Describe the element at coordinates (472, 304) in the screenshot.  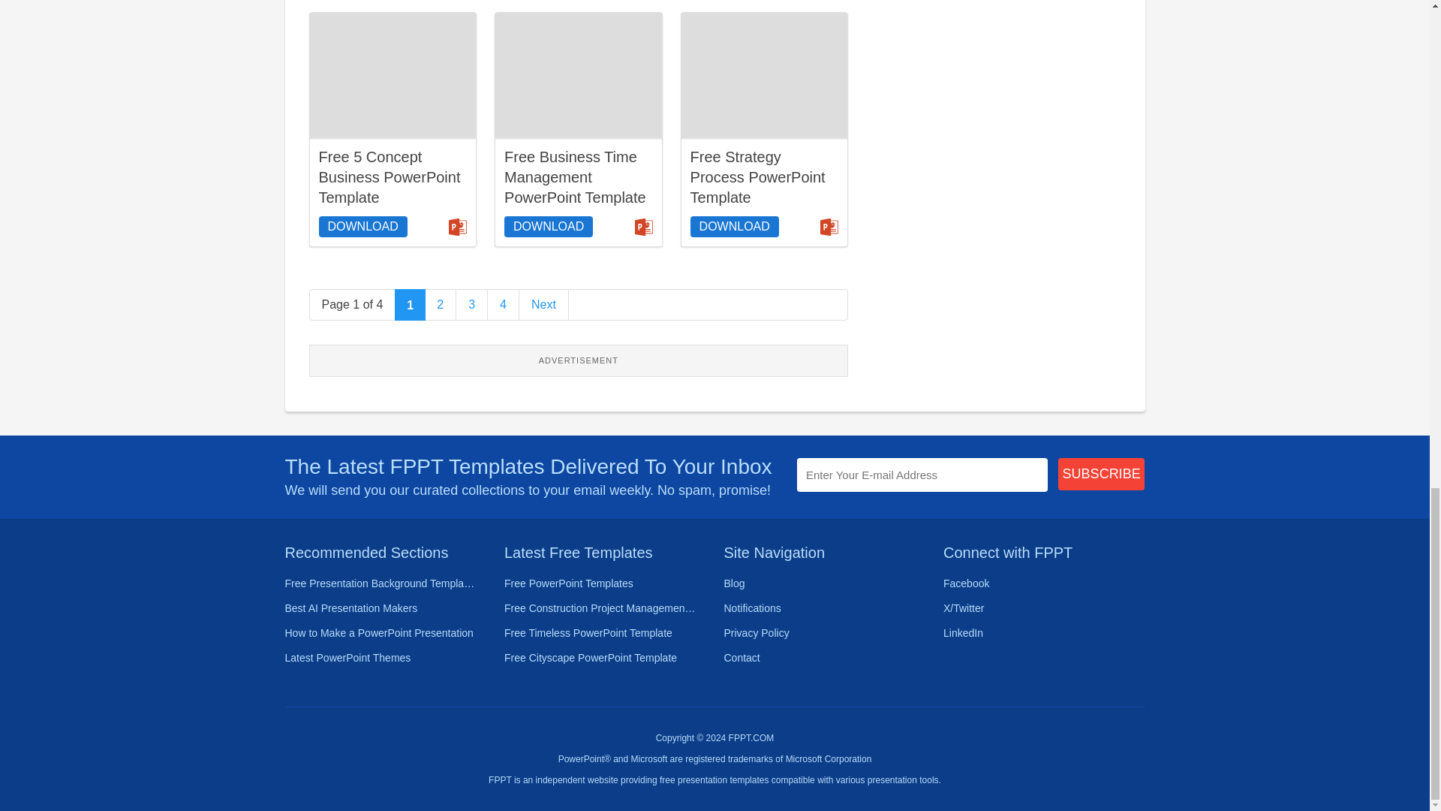
I see `Page 3` at that location.